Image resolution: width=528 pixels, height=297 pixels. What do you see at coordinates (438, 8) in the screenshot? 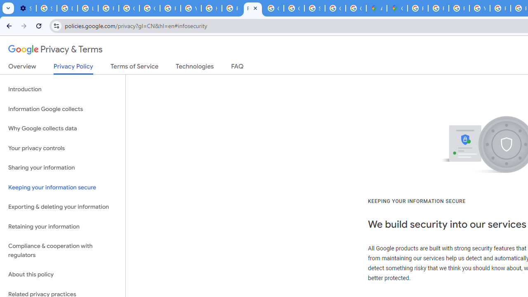
I see `Privacy Help Center - Policies Help` at bounding box center [438, 8].